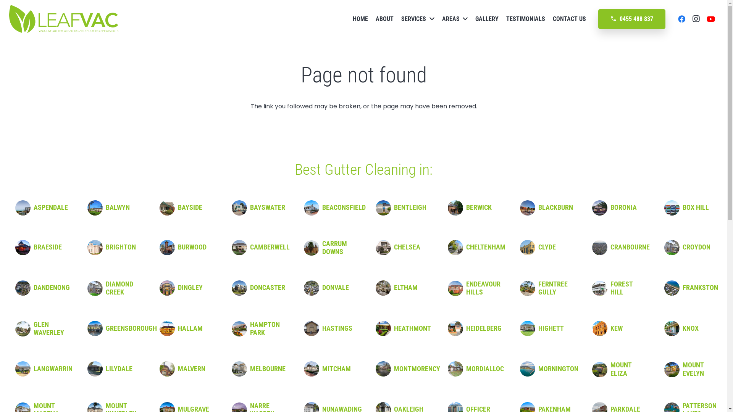  Describe the element at coordinates (455, 19) in the screenshot. I see `AREAS` at that location.